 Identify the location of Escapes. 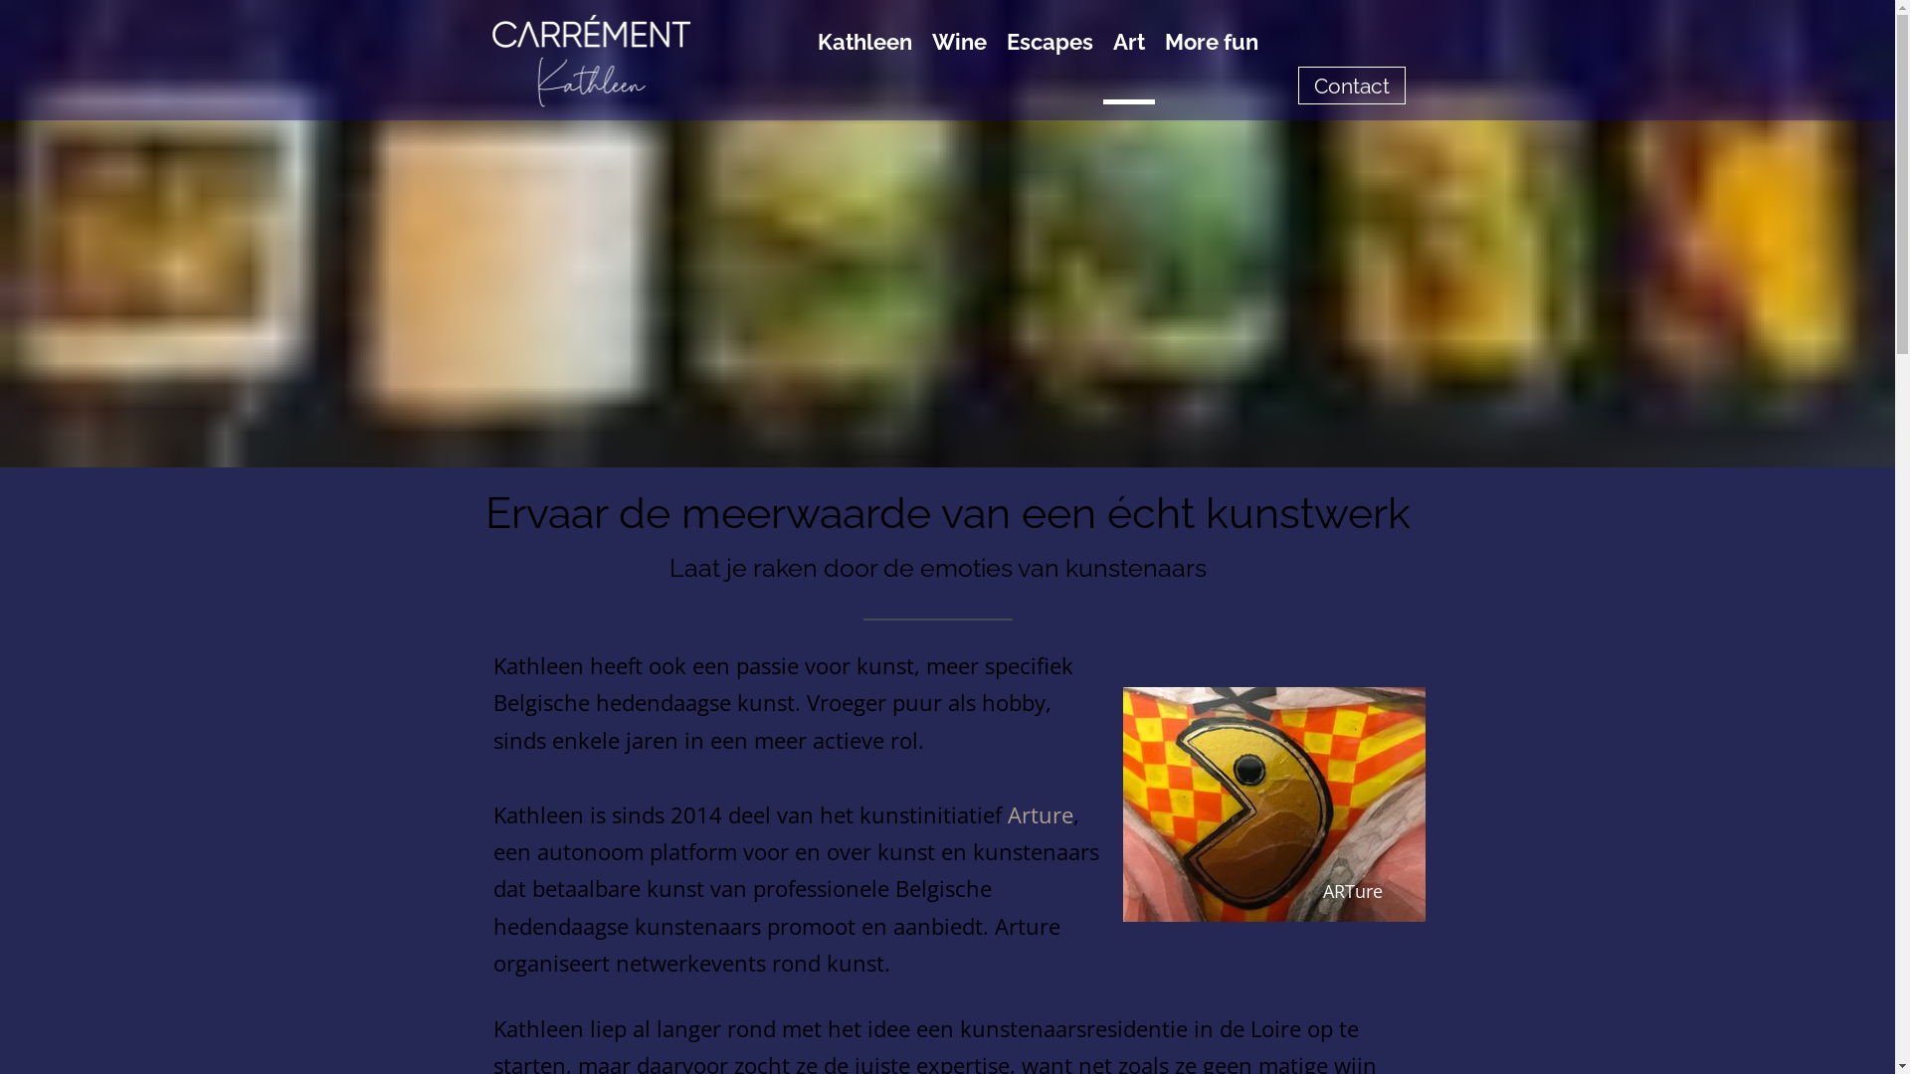
(1050, 61).